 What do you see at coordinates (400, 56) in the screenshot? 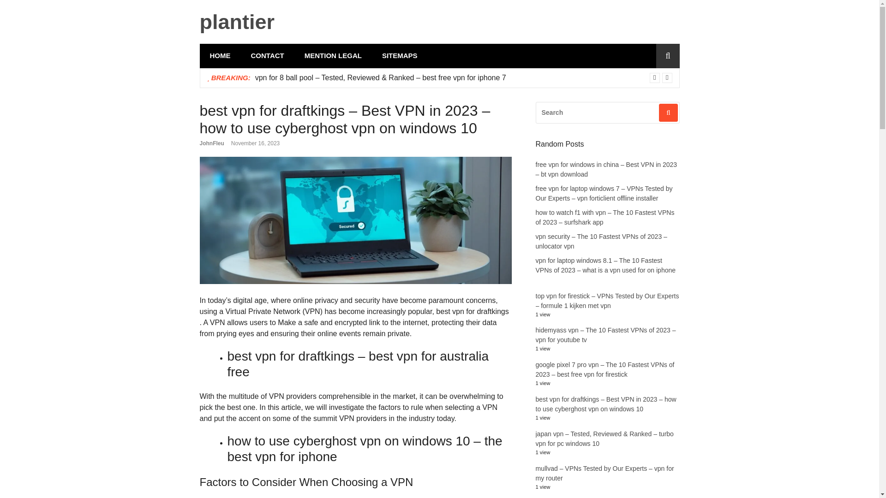
I see `SITEMAPS` at bounding box center [400, 56].